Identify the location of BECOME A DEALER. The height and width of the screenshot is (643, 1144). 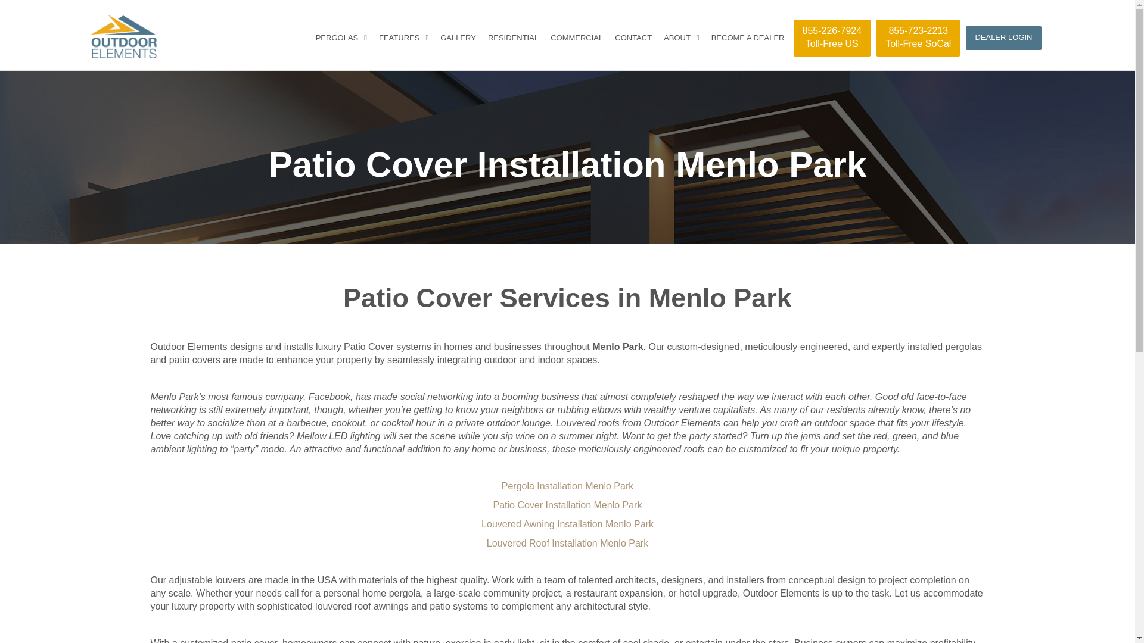
(748, 38).